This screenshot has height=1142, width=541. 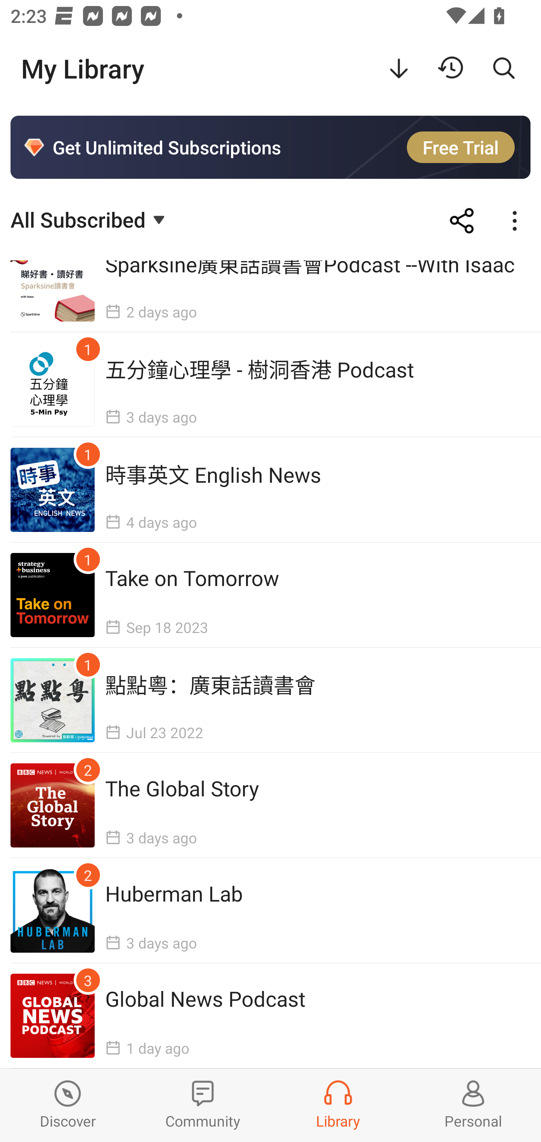 I want to click on Community, so click(x=203, y=1105).